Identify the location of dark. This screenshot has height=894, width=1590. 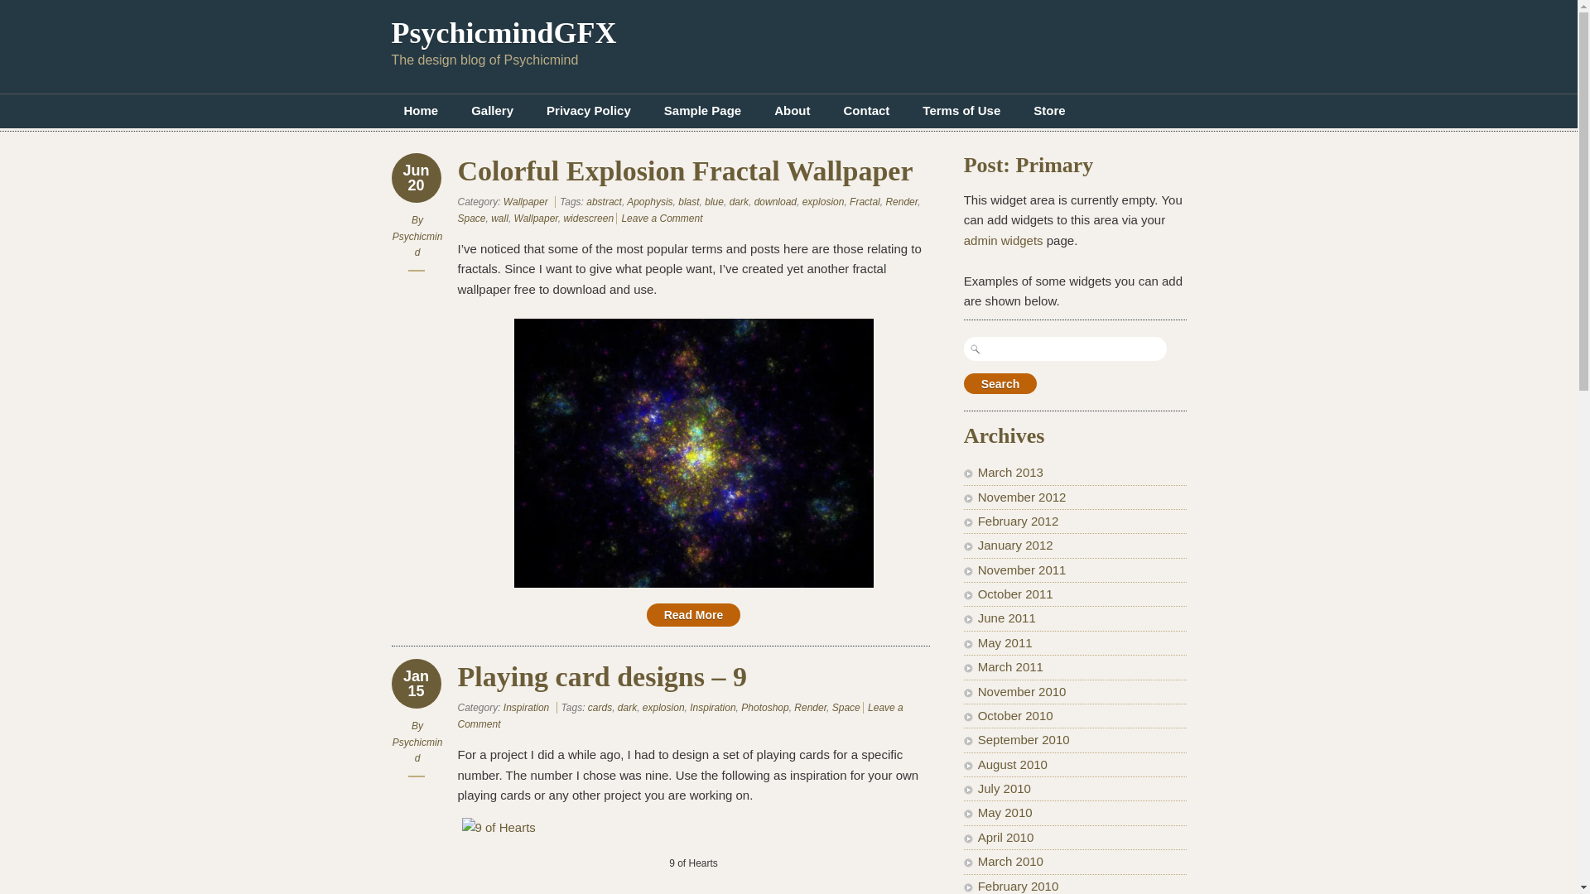
(739, 201).